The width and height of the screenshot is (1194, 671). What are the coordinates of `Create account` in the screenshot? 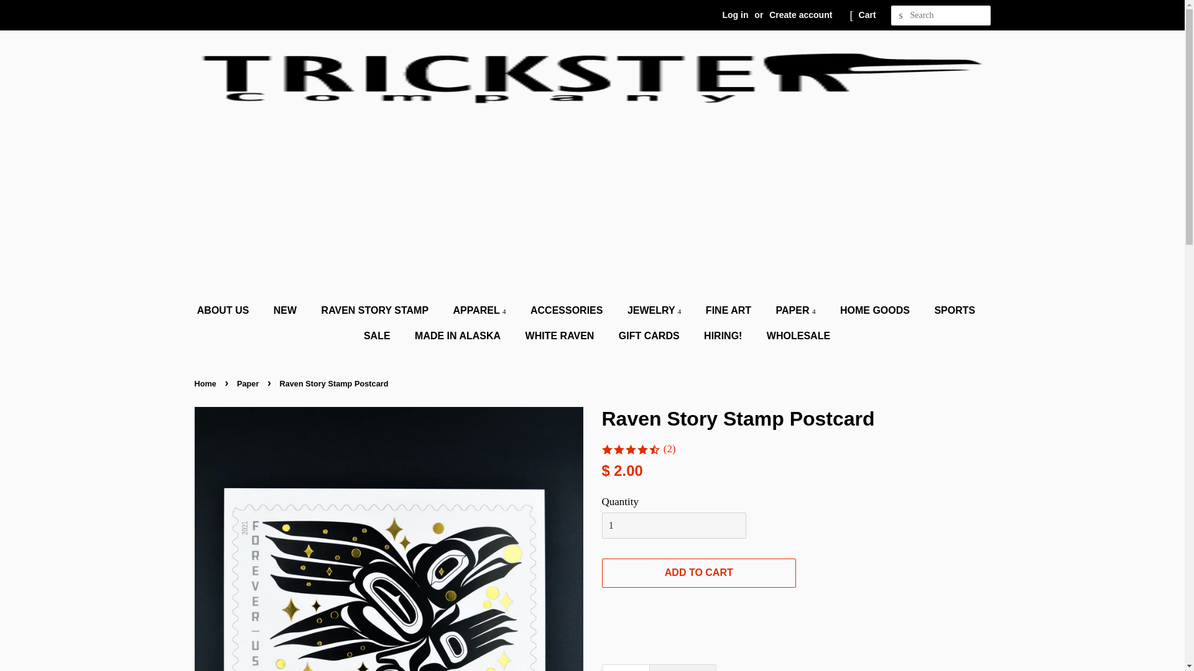 It's located at (800, 15).